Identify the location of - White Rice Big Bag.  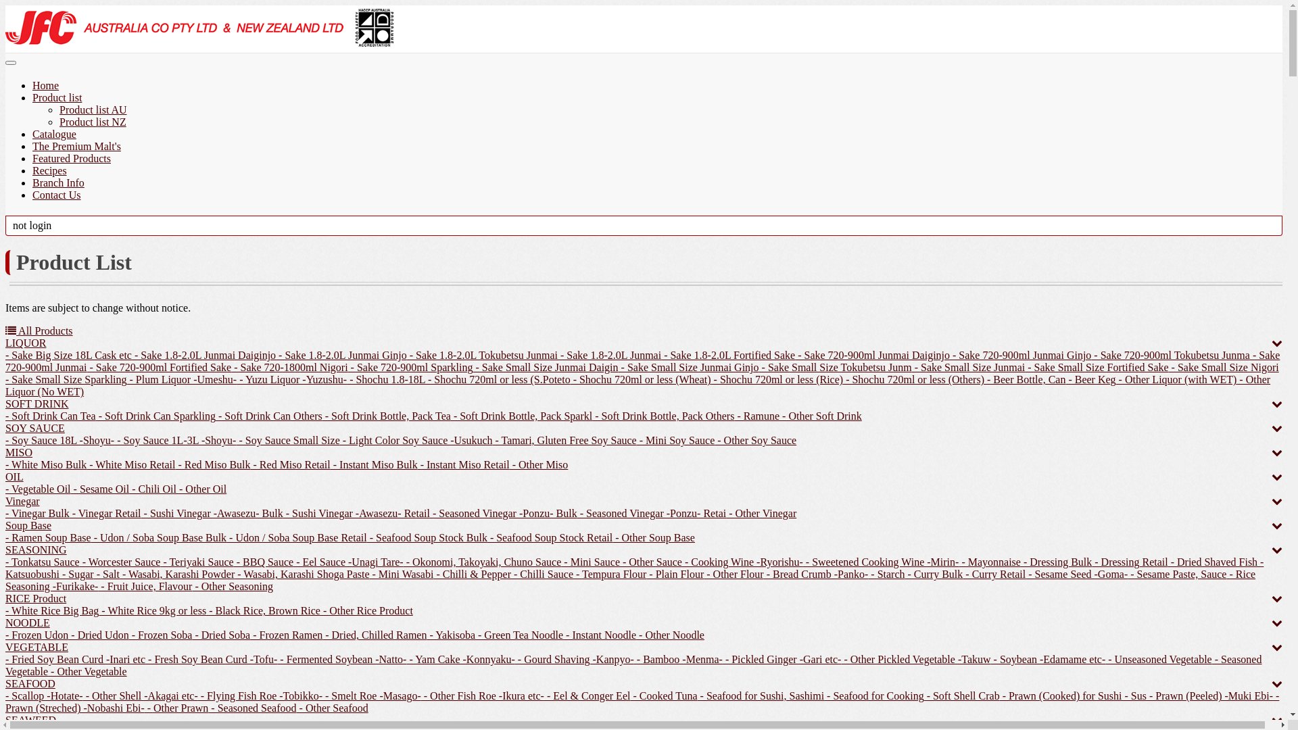
(52, 611).